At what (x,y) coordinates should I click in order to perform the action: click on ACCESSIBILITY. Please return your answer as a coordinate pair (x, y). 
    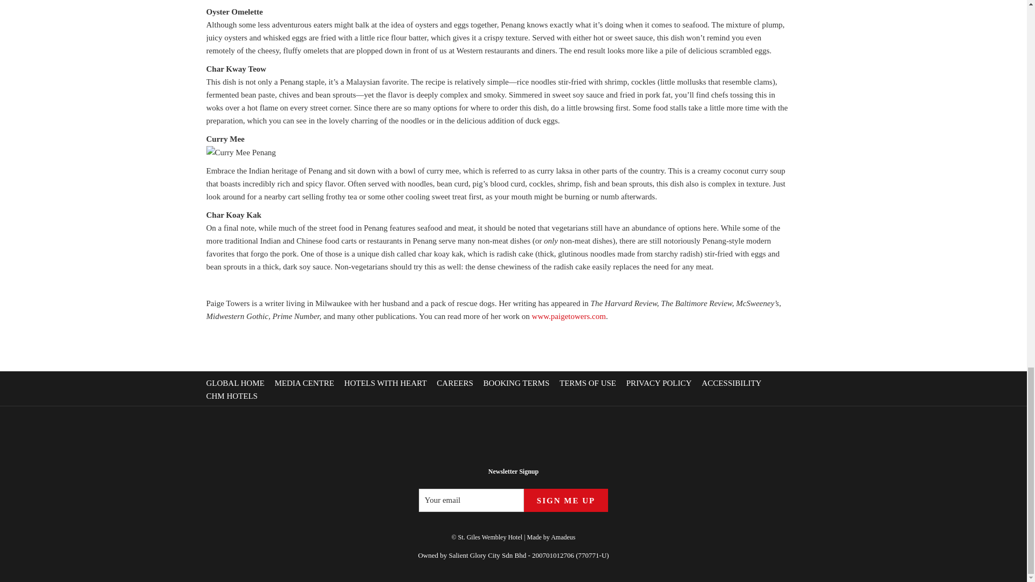
    Looking at the image, I should click on (733, 383).